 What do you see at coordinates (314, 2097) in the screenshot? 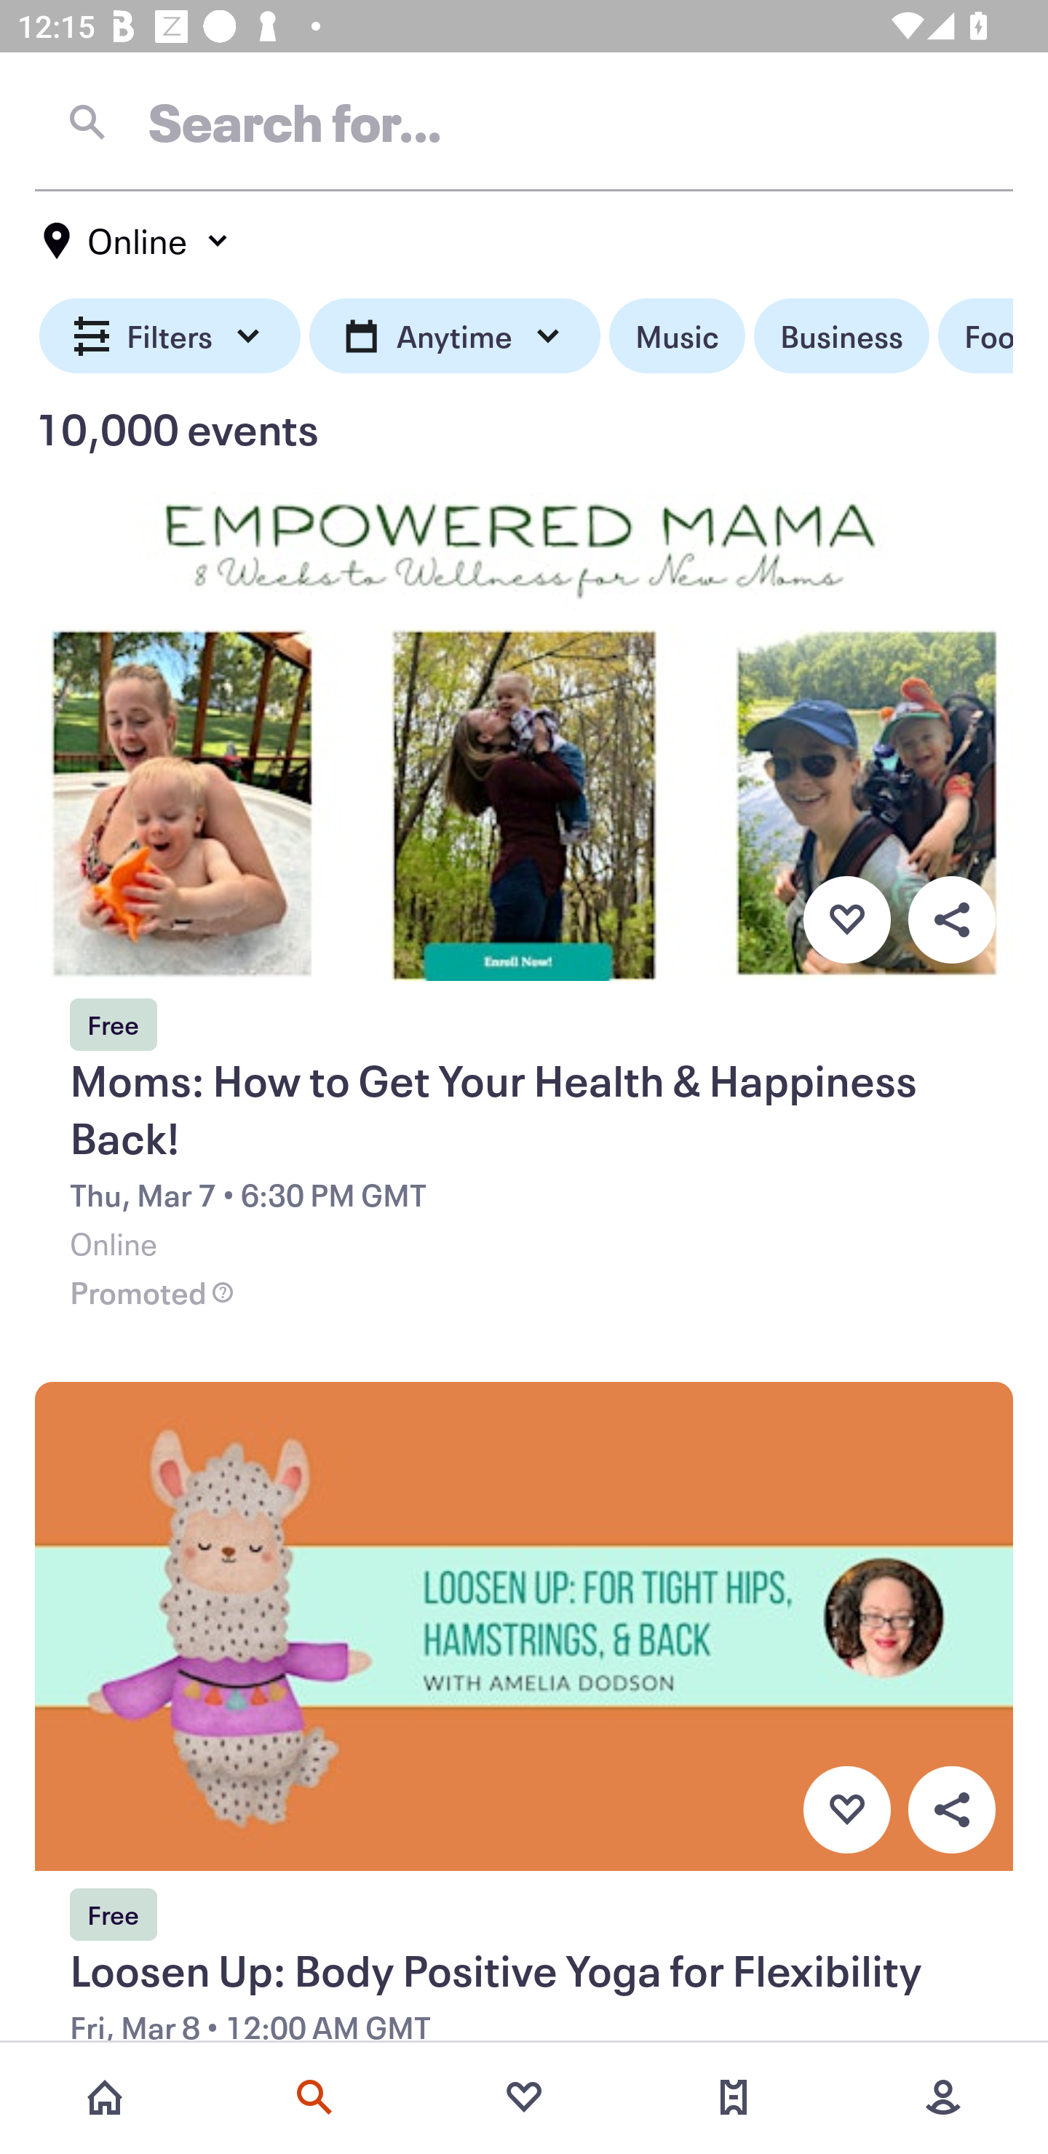
I see `Search events` at bounding box center [314, 2097].